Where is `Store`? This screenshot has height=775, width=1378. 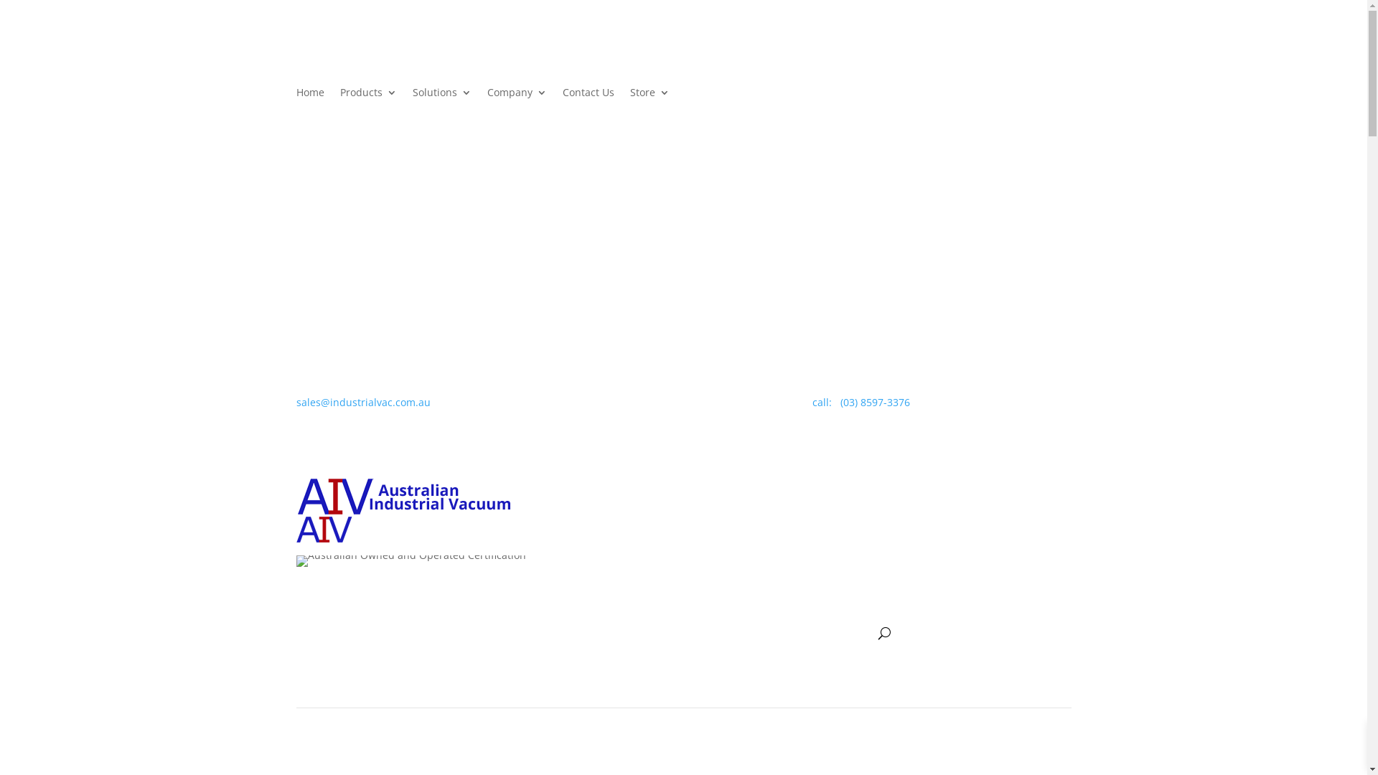 Store is located at coordinates (822, 637).